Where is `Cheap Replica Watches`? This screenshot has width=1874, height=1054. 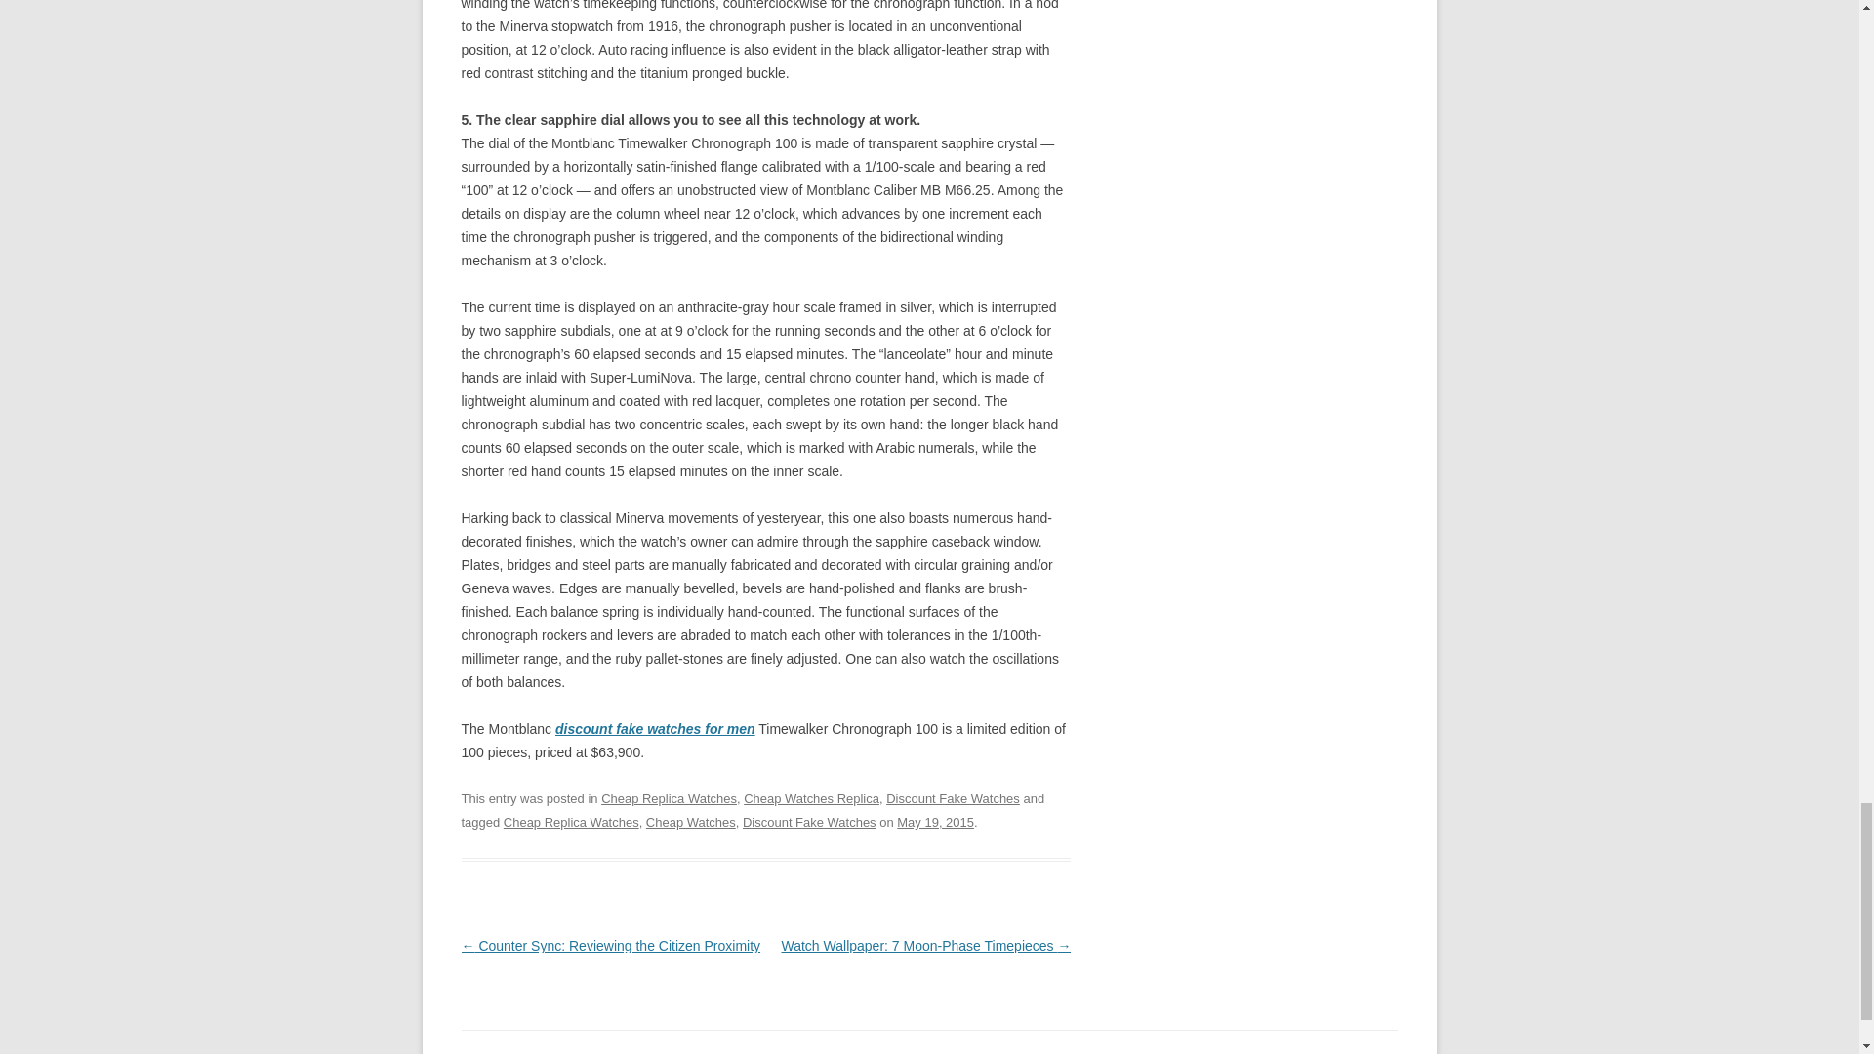
Cheap Replica Watches is located at coordinates (669, 798).